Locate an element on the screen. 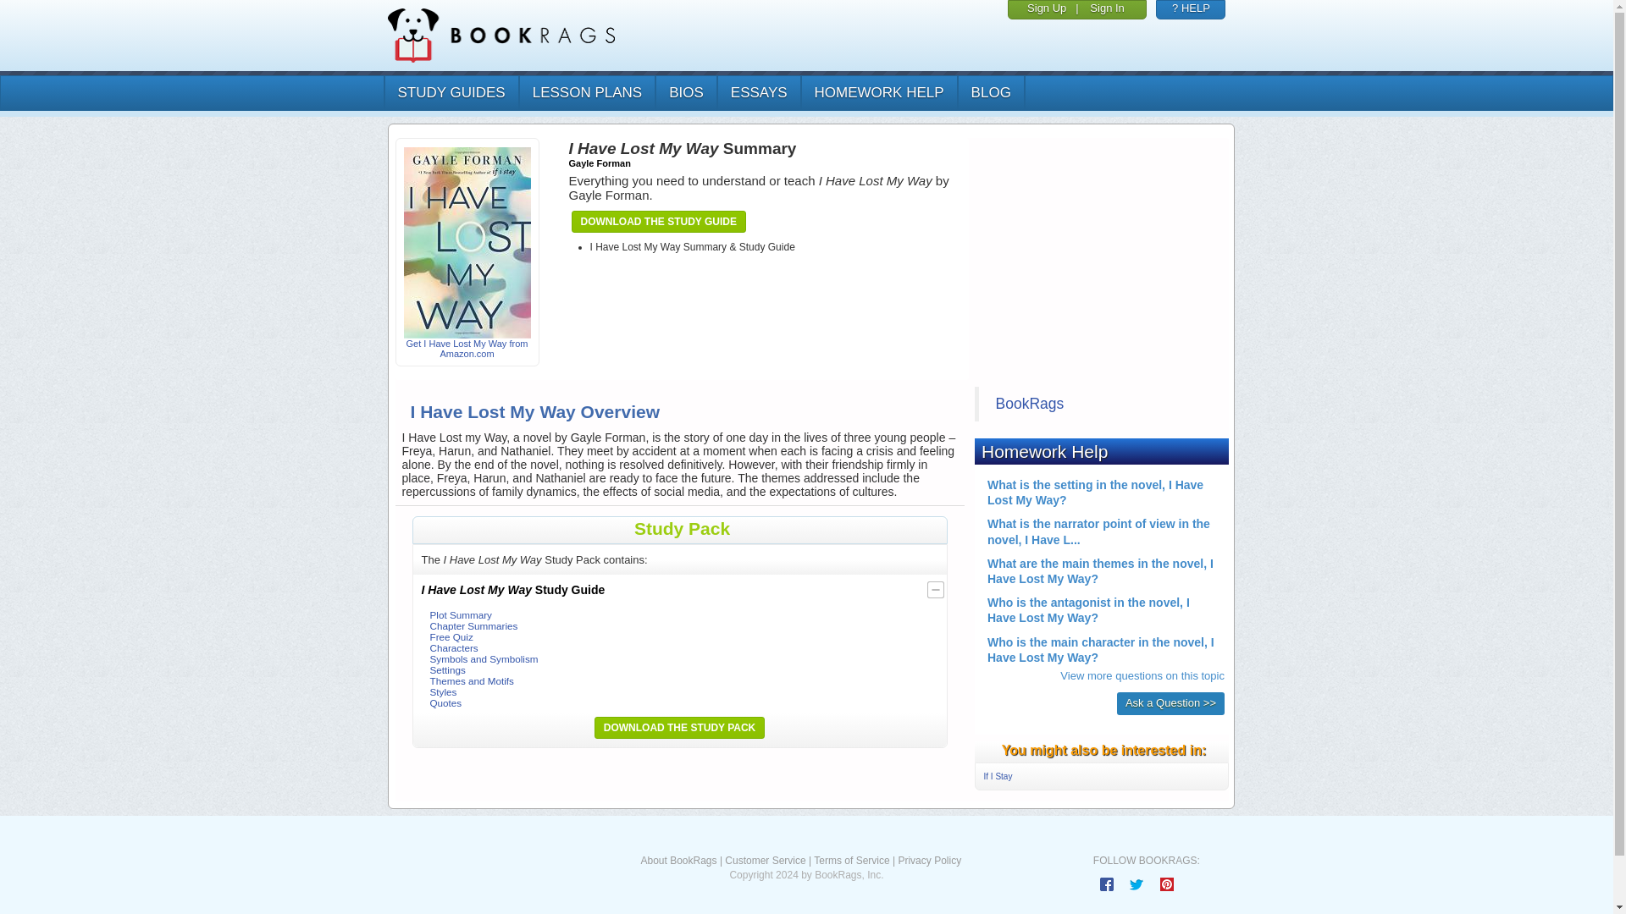 The height and width of the screenshot is (914, 1626). BIOS is located at coordinates (686, 92).